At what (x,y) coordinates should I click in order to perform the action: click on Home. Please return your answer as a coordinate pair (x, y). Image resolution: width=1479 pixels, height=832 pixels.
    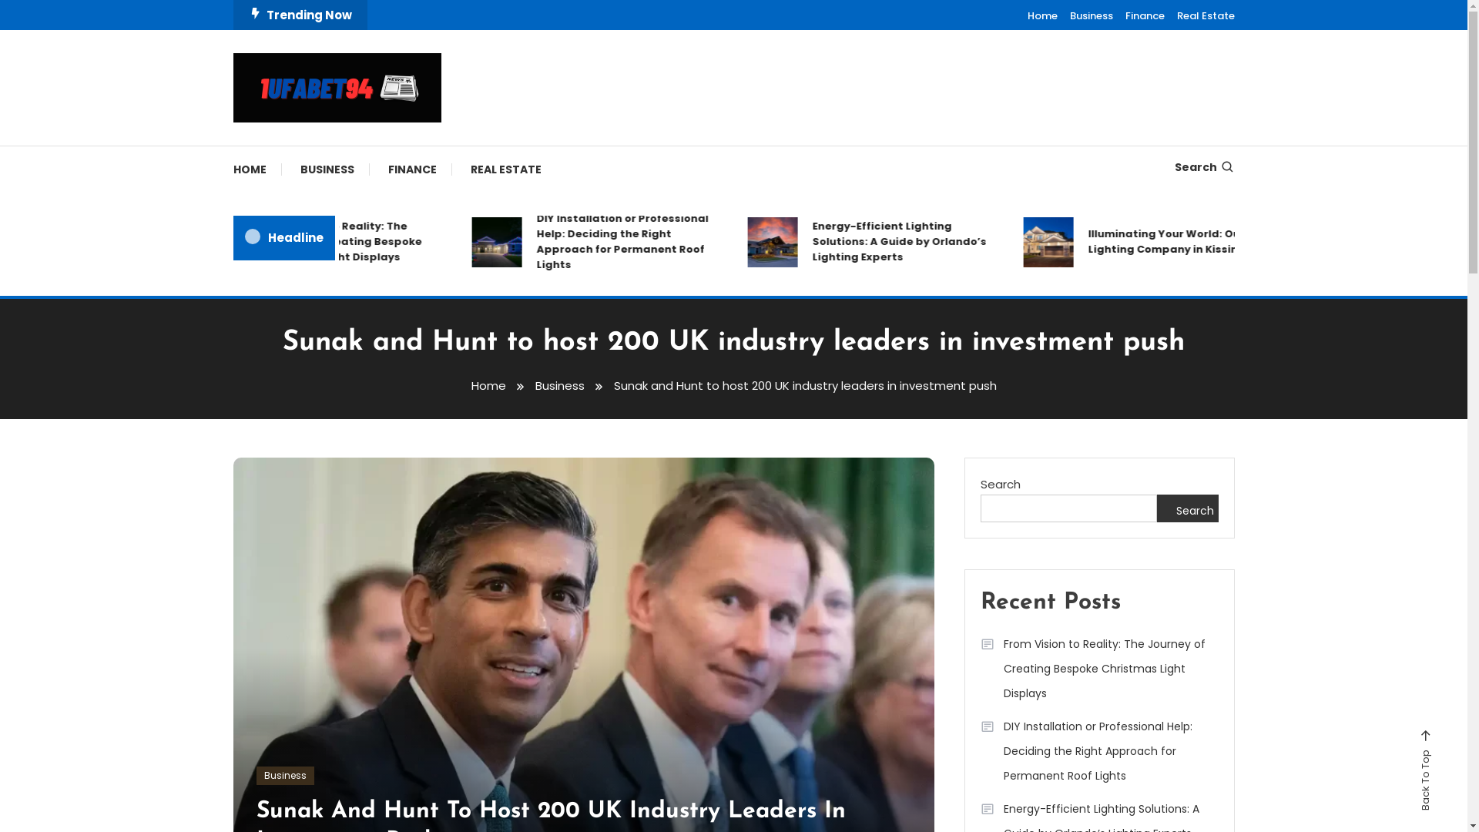
    Looking at the image, I should click on (1043, 15).